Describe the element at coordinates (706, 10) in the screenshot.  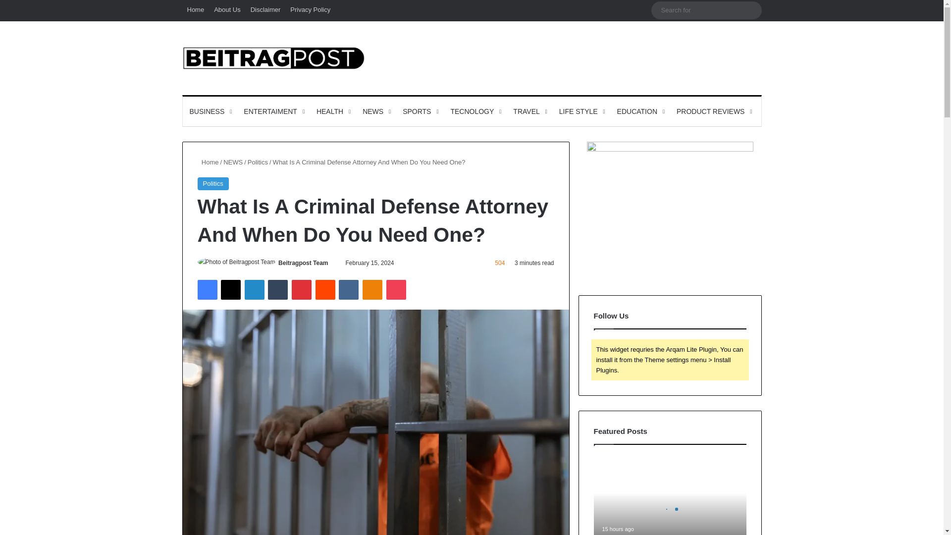
I see `Search for` at that location.